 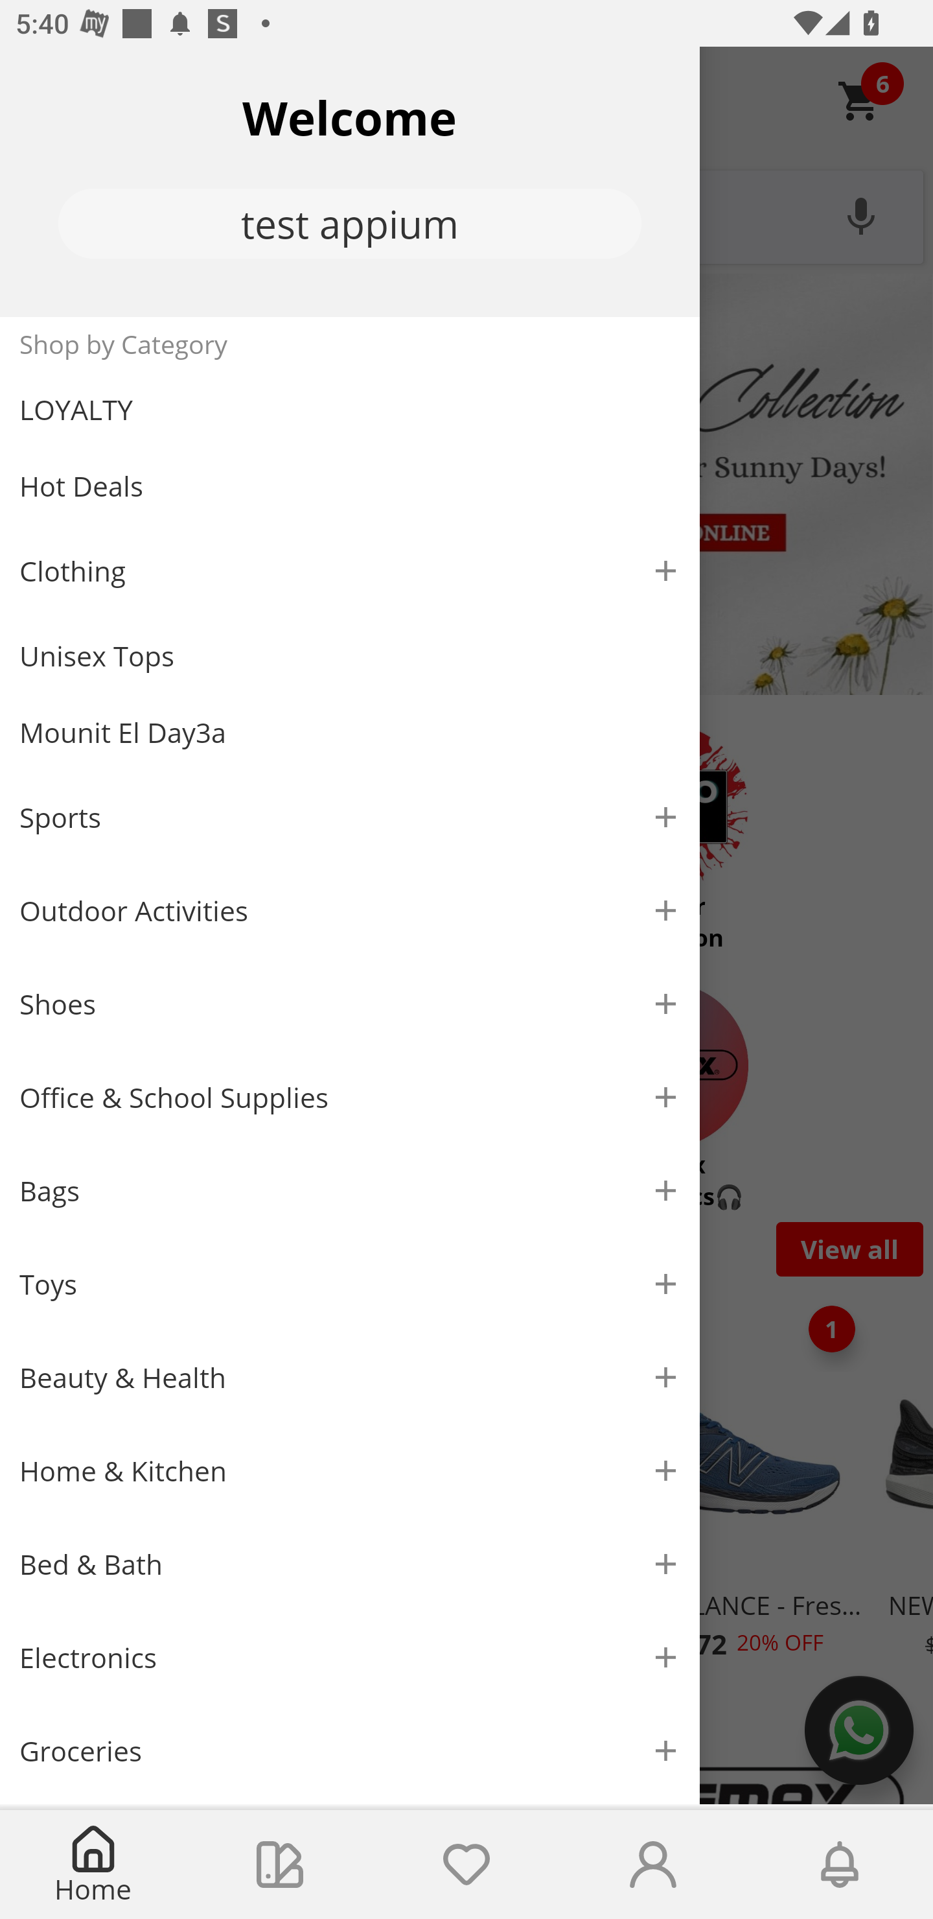 What do you see at coordinates (350, 571) in the screenshot?
I see `Clothing` at bounding box center [350, 571].